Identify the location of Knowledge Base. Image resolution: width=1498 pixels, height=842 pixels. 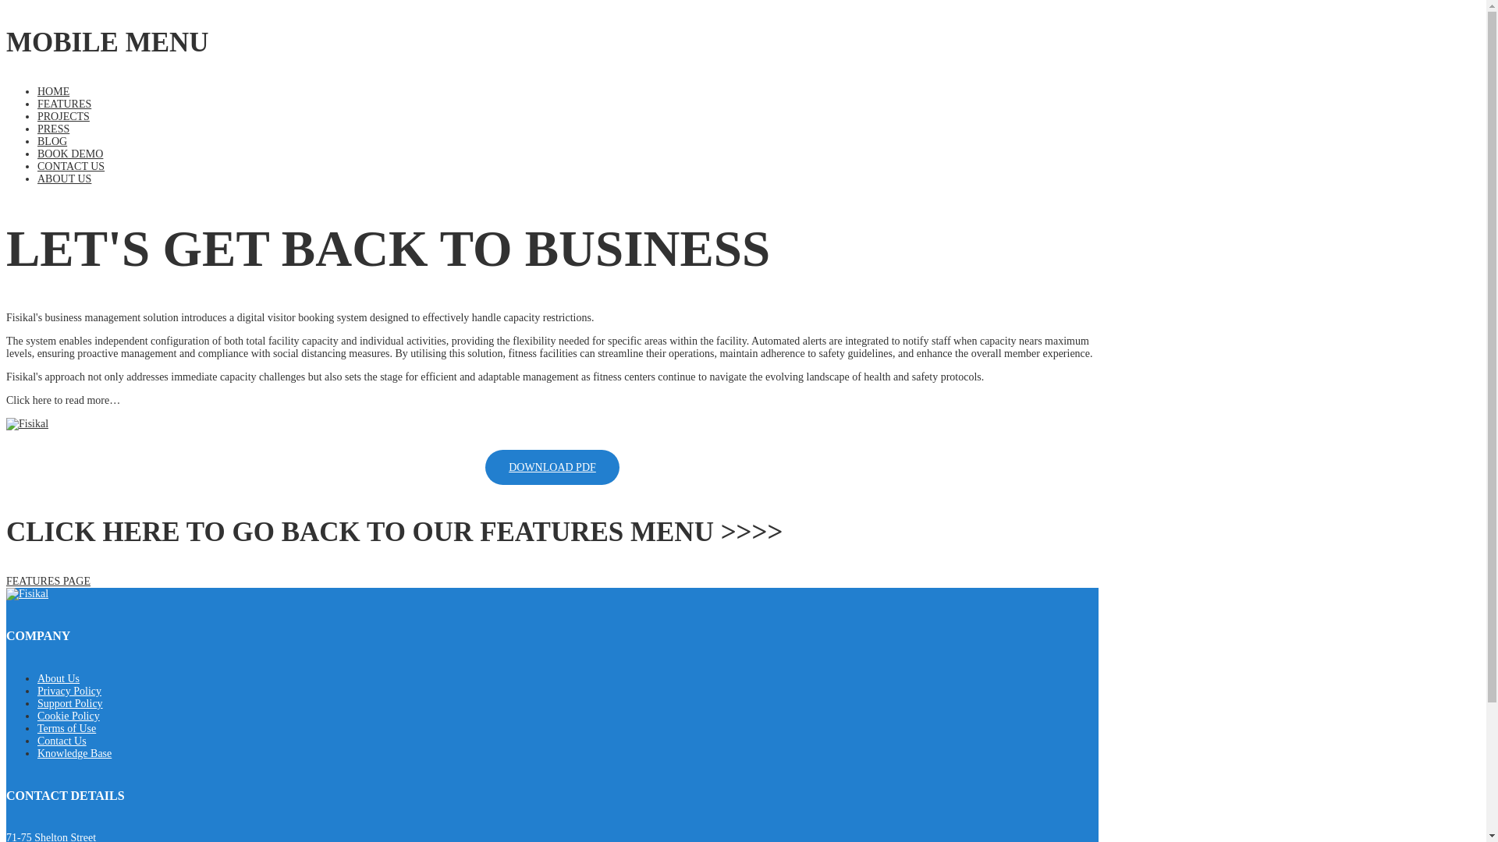
(74, 753).